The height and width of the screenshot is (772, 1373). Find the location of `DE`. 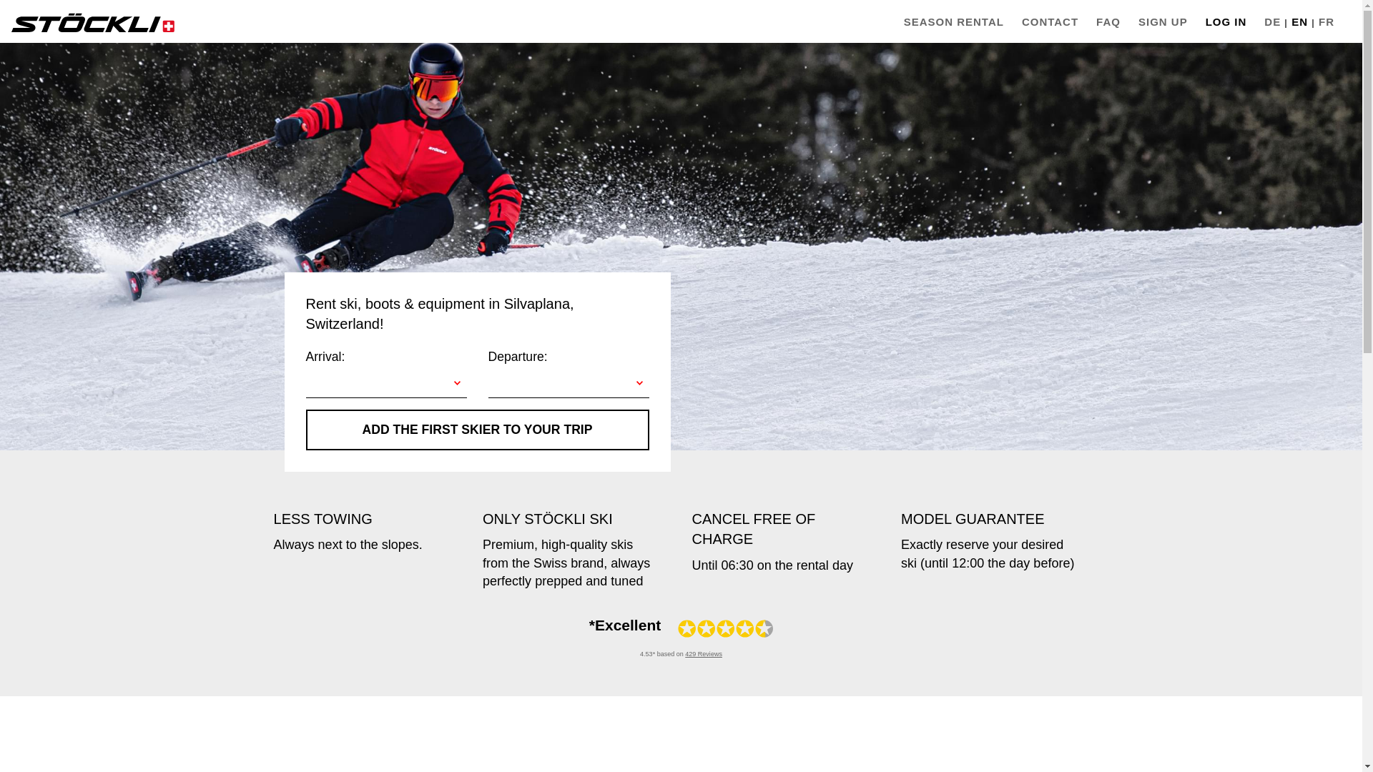

DE is located at coordinates (1269, 21).